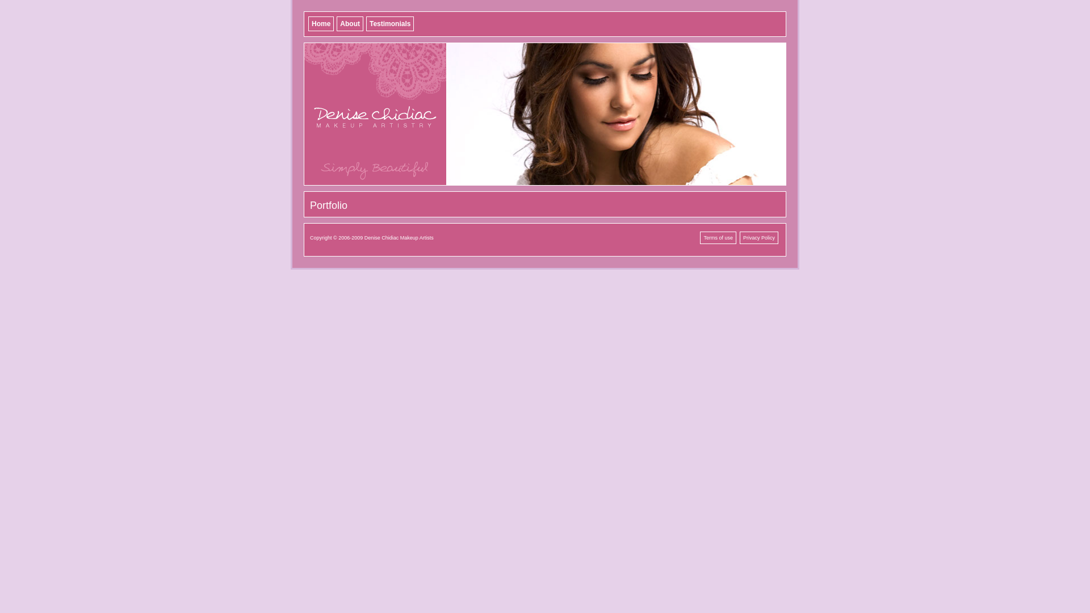 The height and width of the screenshot is (613, 1090). What do you see at coordinates (759, 238) in the screenshot?
I see `Privacy Policy` at bounding box center [759, 238].